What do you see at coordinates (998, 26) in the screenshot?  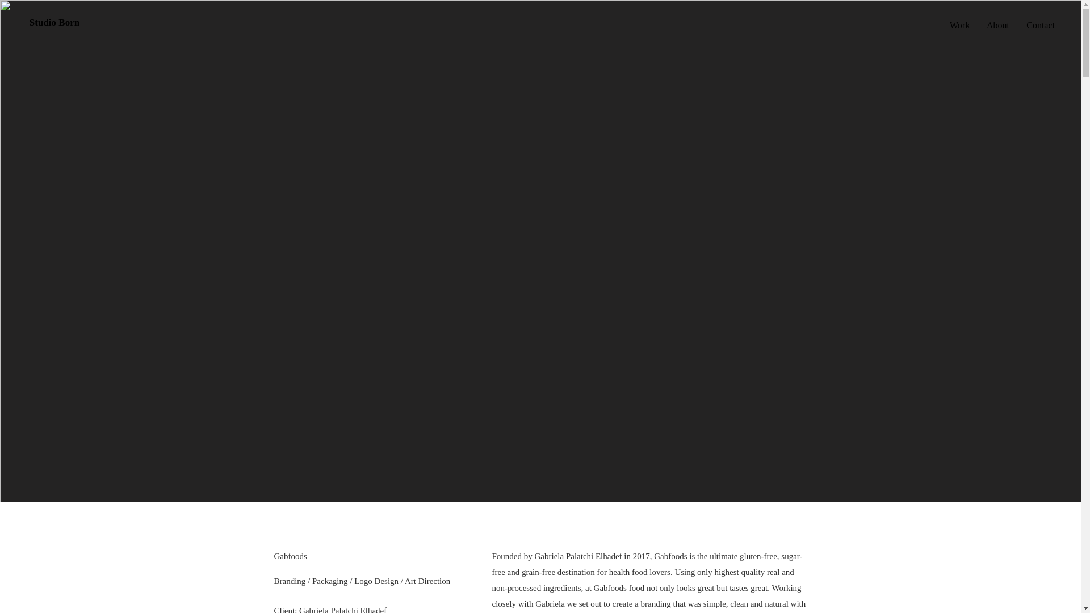 I see `About` at bounding box center [998, 26].